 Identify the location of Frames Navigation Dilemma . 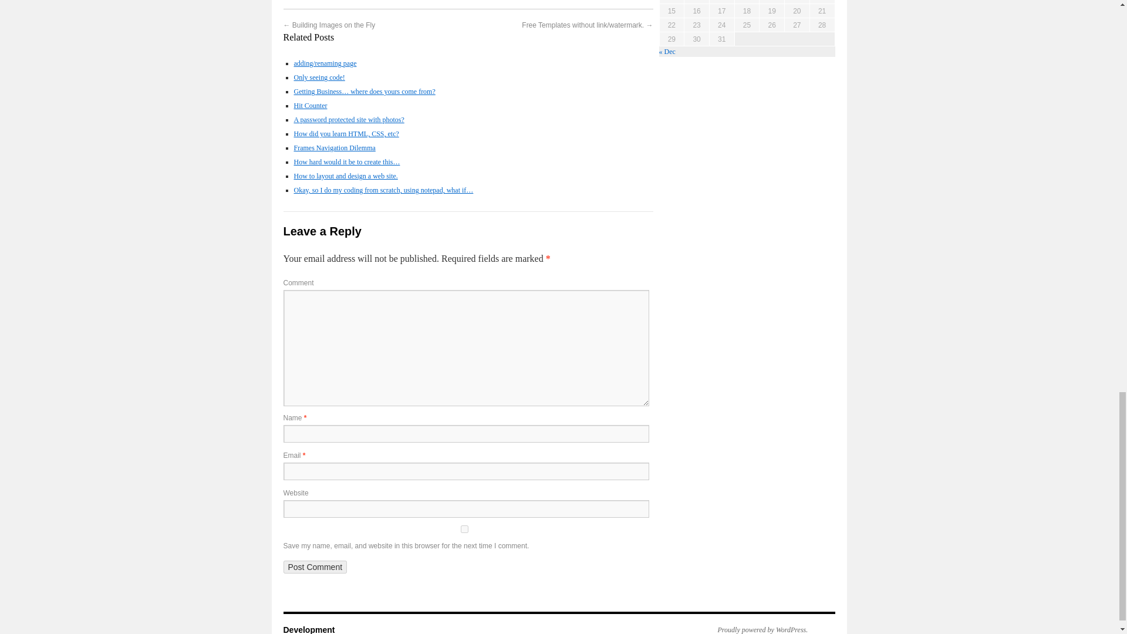
(334, 148).